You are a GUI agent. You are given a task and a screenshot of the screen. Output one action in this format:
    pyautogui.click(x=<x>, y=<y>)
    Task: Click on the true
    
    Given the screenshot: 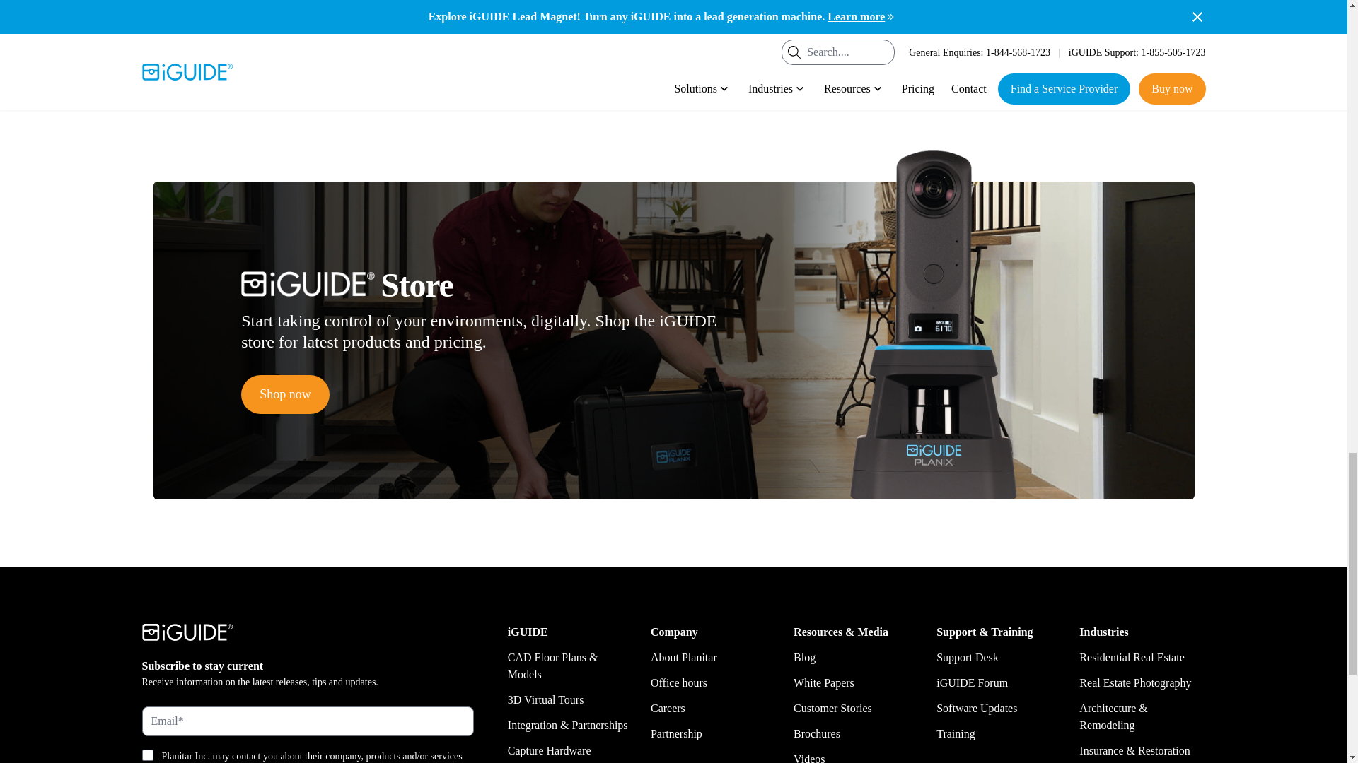 What is the action you would take?
    pyautogui.click(x=146, y=755)
    